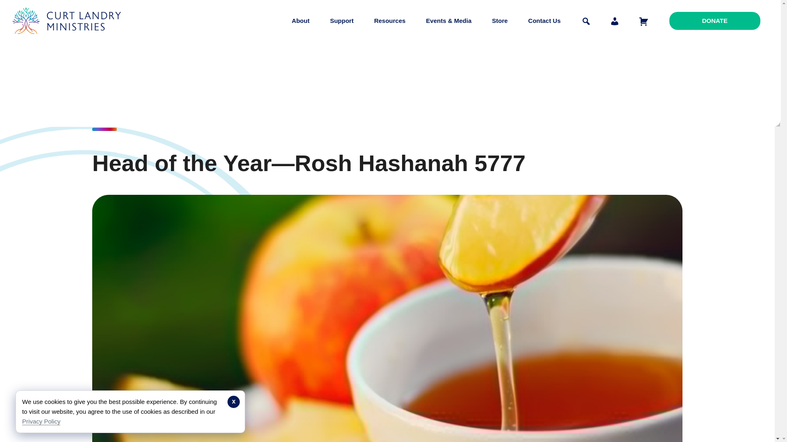  What do you see at coordinates (500, 20) in the screenshot?
I see `Store` at bounding box center [500, 20].